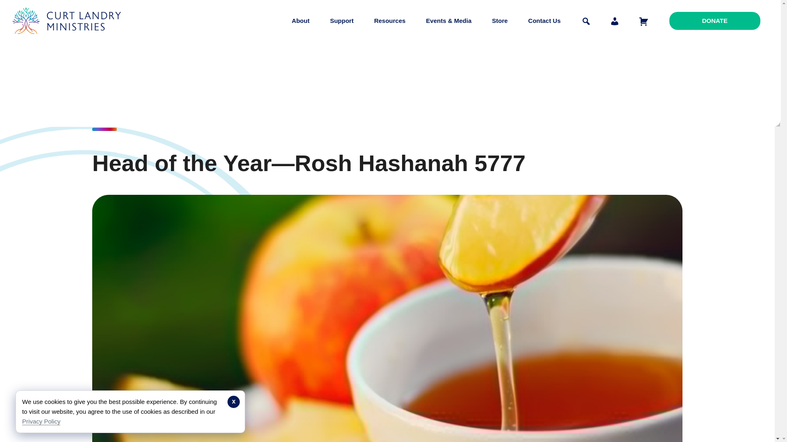  What do you see at coordinates (500, 20) in the screenshot?
I see `Store` at bounding box center [500, 20].